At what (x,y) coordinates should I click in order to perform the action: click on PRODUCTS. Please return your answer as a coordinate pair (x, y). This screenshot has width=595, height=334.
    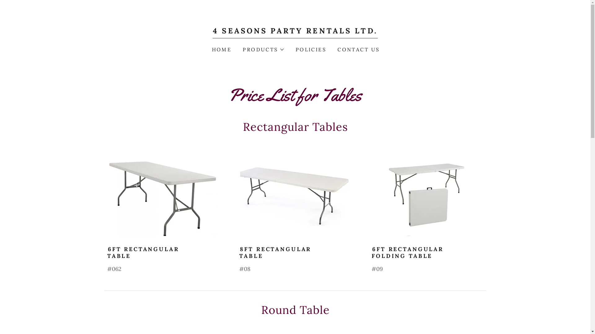
    Looking at the image, I should click on (263, 49).